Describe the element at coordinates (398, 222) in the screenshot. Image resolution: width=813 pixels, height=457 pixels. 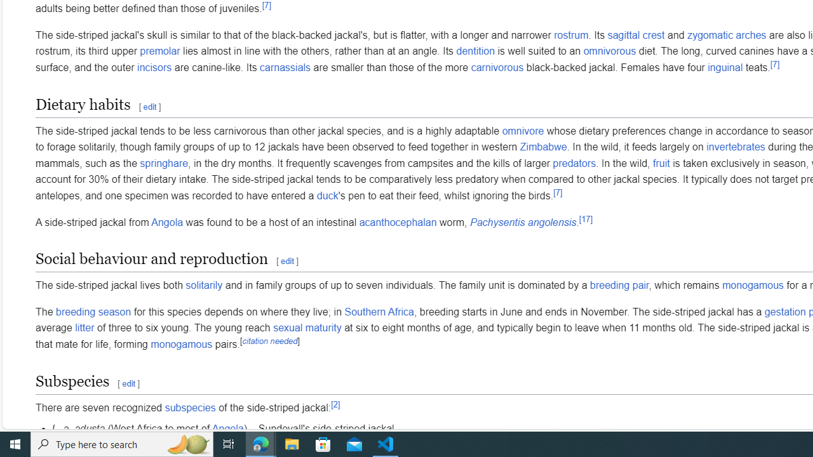
I see `acanthocephalan` at that location.